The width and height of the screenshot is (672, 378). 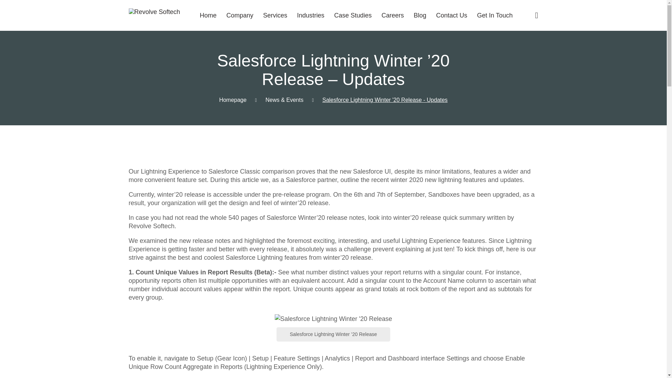 I want to click on Home, so click(x=208, y=15).